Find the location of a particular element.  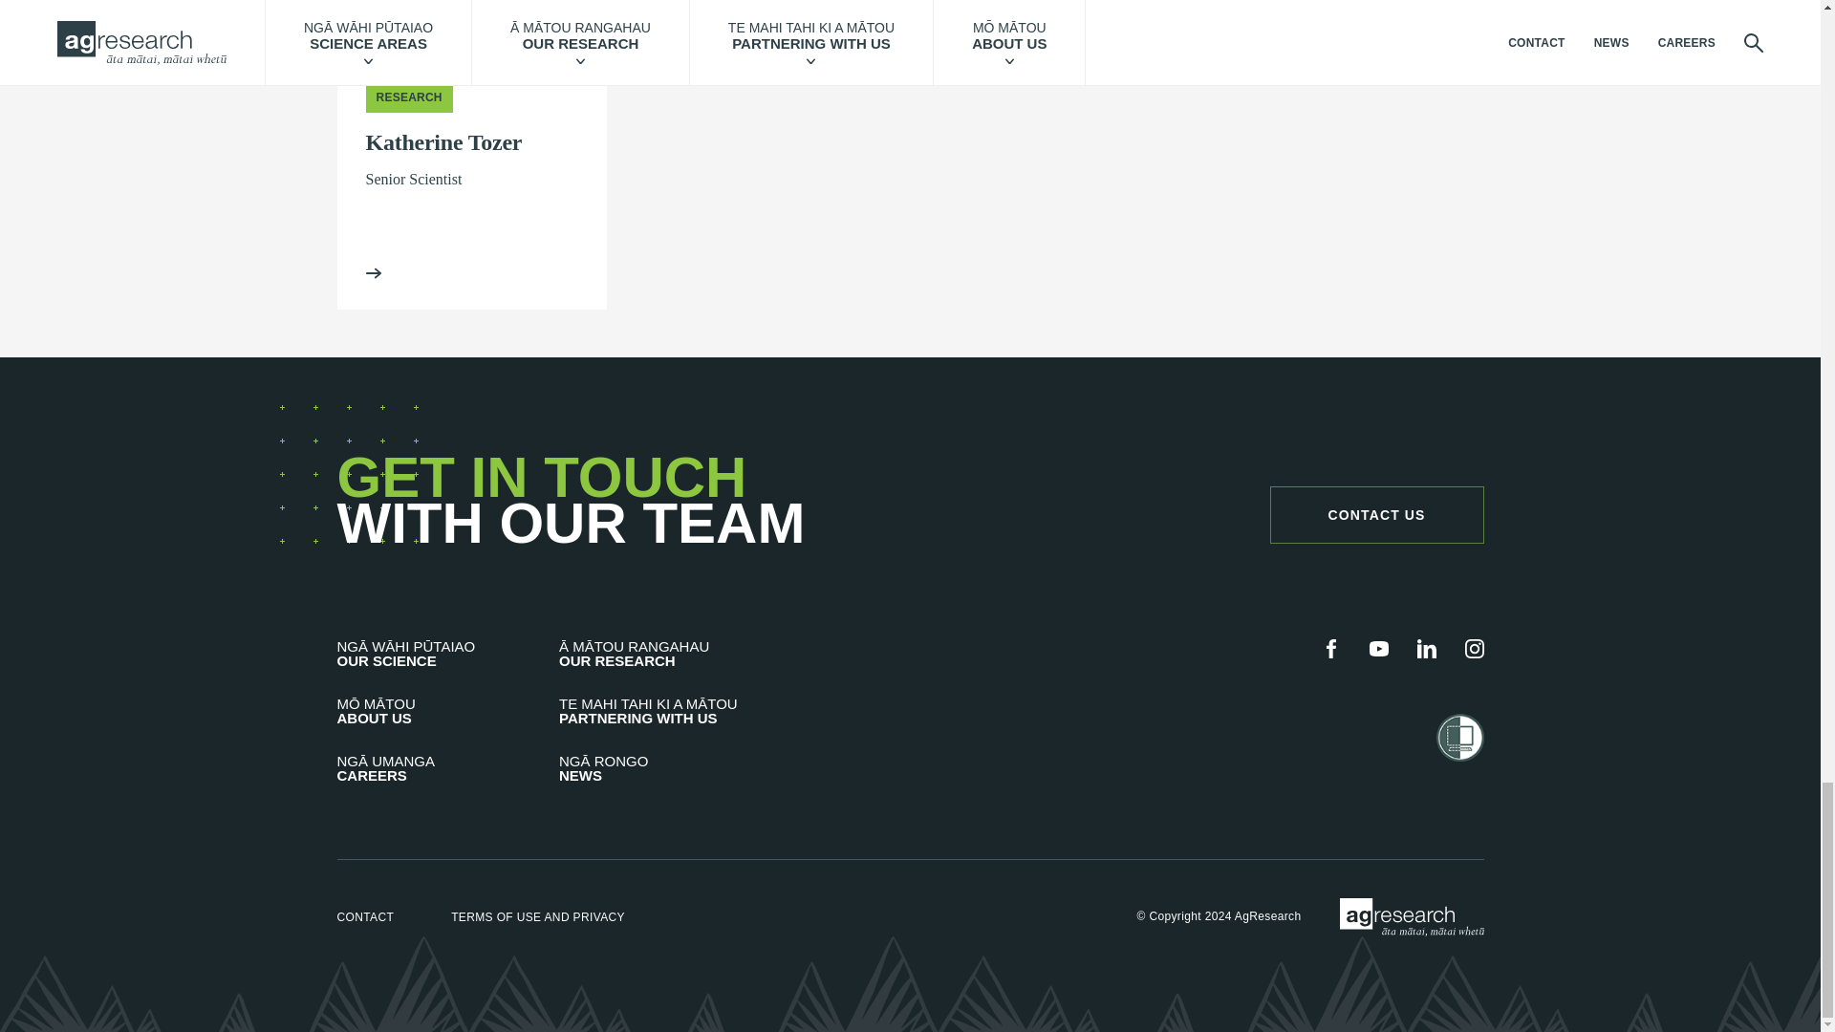

AgResearch on LinkedIn is located at coordinates (1426, 648).